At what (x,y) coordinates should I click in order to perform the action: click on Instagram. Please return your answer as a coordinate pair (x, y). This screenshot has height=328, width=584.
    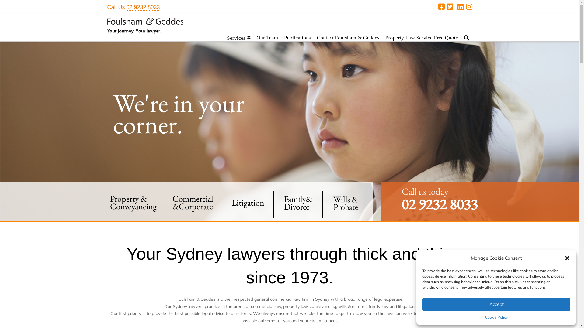
    Looking at the image, I should click on (469, 7).